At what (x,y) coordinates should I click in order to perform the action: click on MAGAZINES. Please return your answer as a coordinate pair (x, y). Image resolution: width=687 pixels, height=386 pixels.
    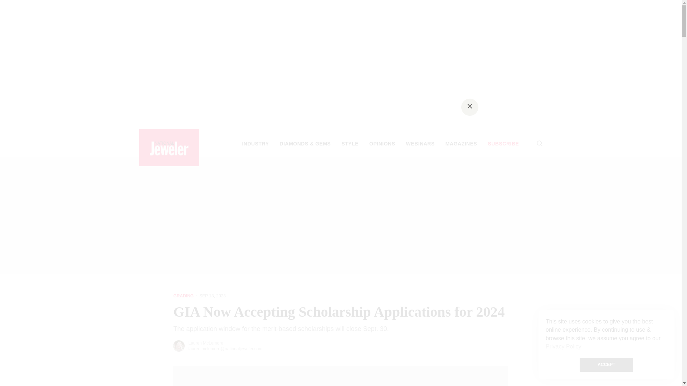
    Looking at the image, I should click on (461, 144).